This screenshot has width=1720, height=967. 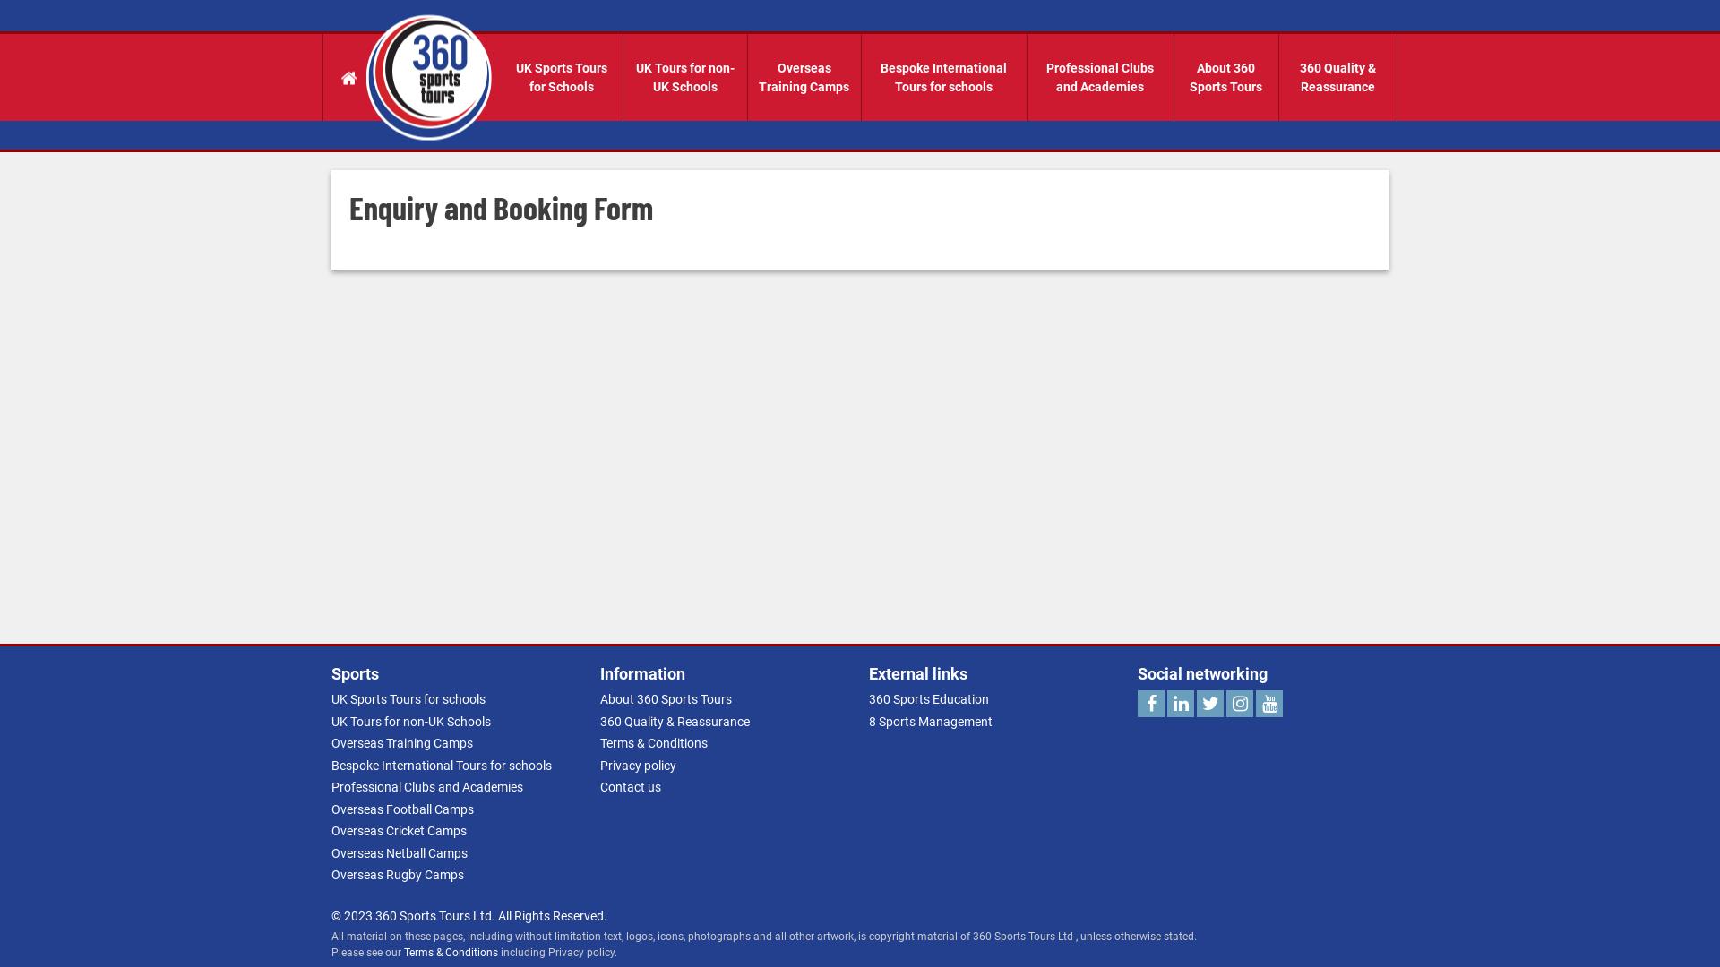 I want to click on About 360 Sports Tours, so click(x=1227, y=77).